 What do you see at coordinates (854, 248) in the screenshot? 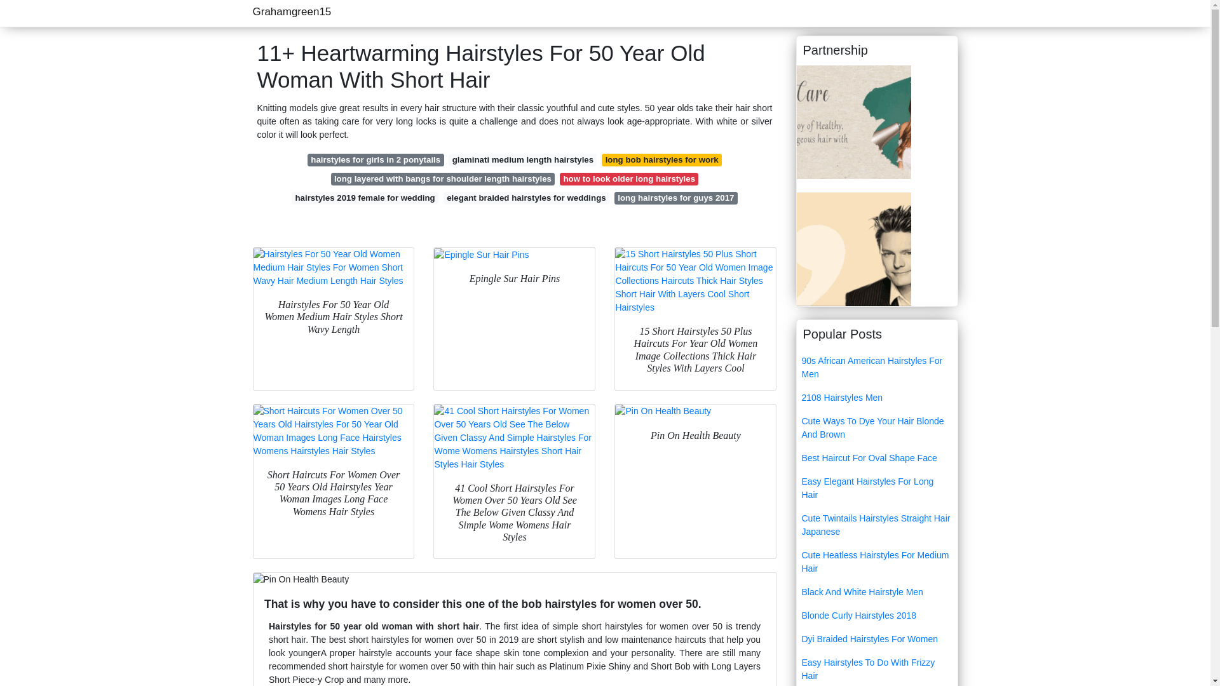
I see `Legmine2` at bounding box center [854, 248].